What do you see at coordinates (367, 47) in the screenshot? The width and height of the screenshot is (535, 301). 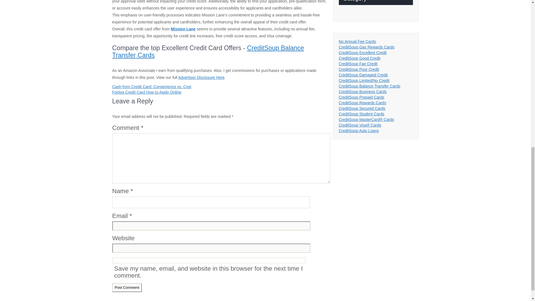 I see `CreditSoup Gas Rewards Cards` at bounding box center [367, 47].